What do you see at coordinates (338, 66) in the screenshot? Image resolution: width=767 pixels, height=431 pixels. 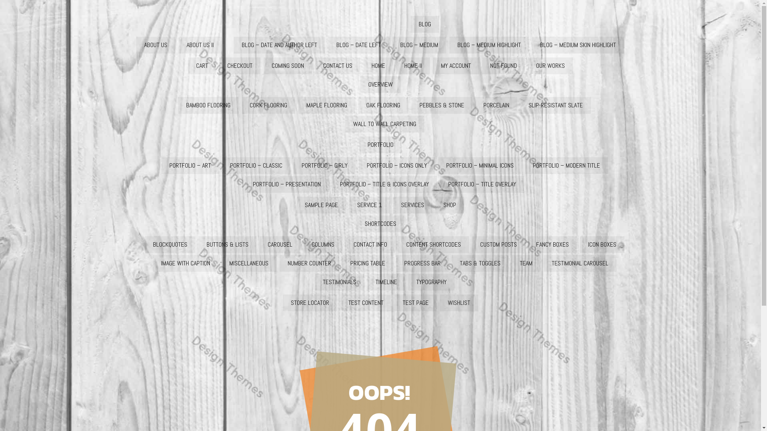 I see `CONTACT US` at bounding box center [338, 66].